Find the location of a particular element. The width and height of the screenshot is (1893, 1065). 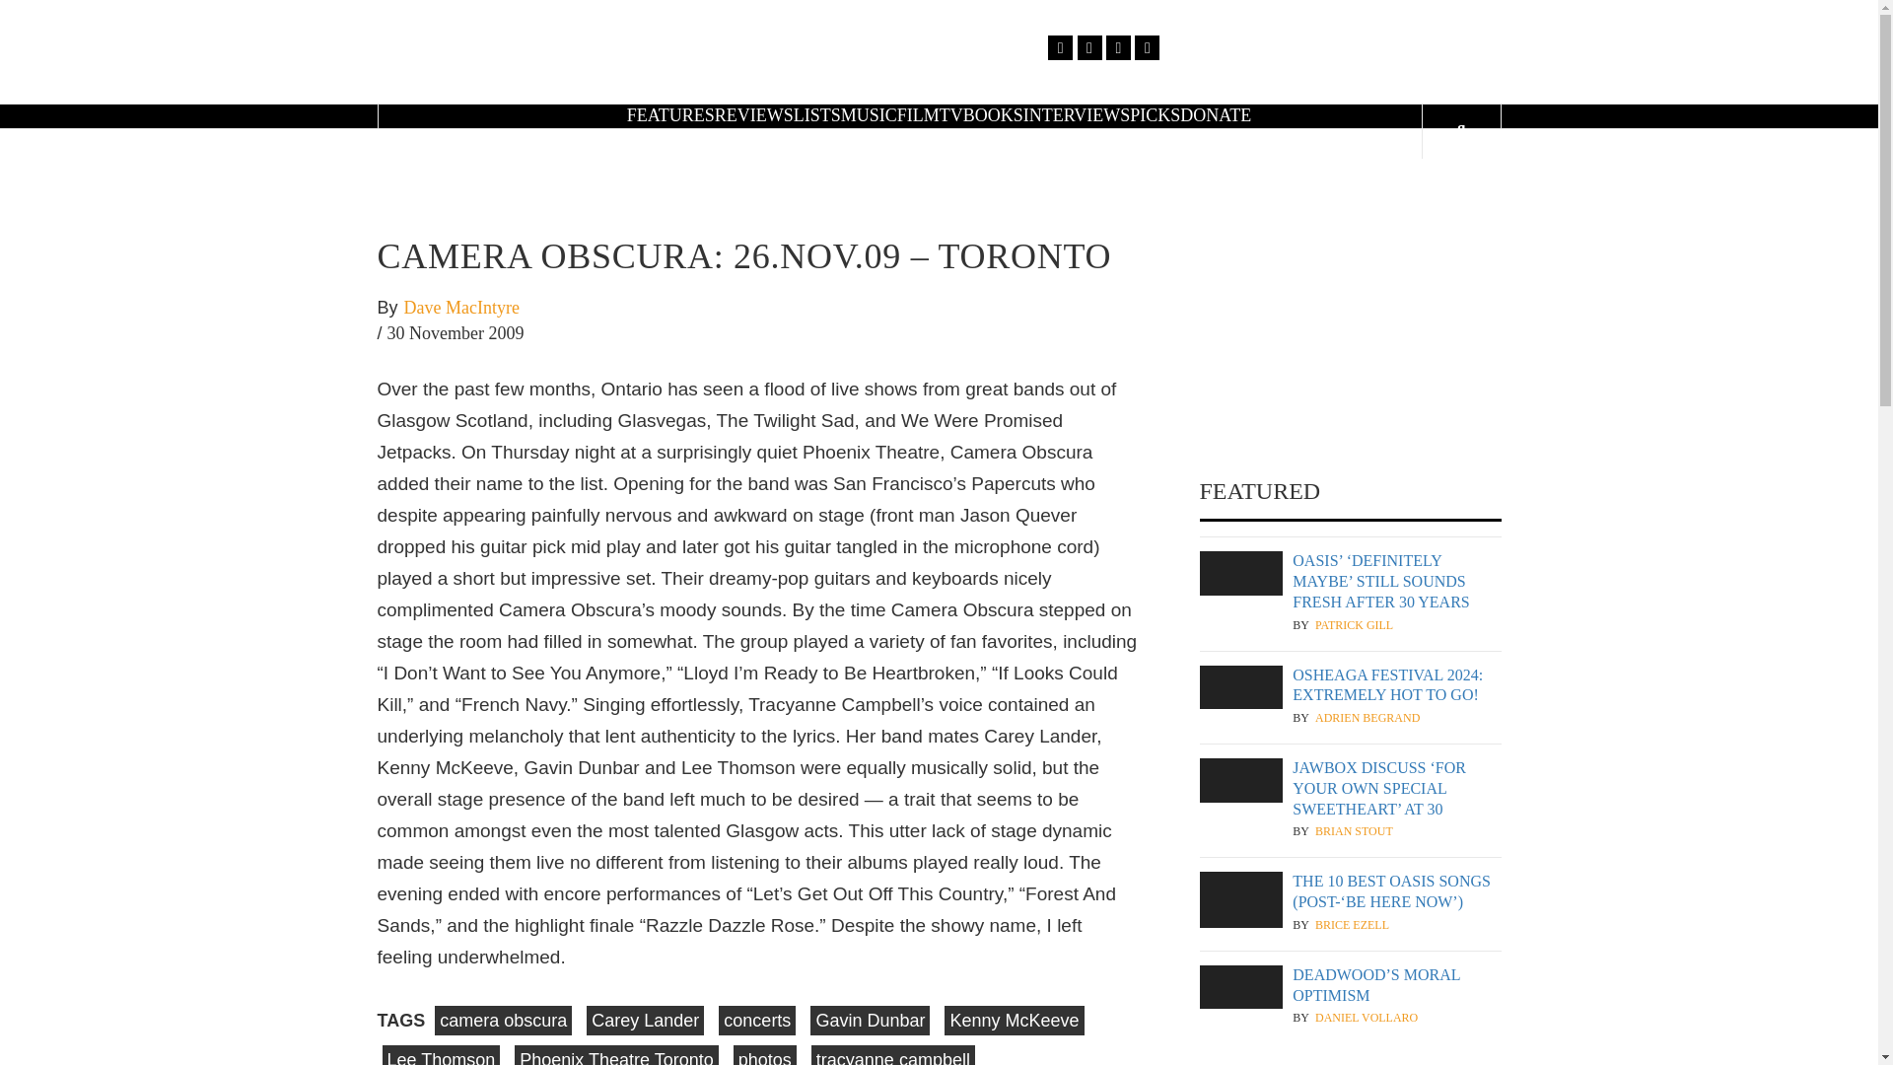

TV is located at coordinates (950, 114).